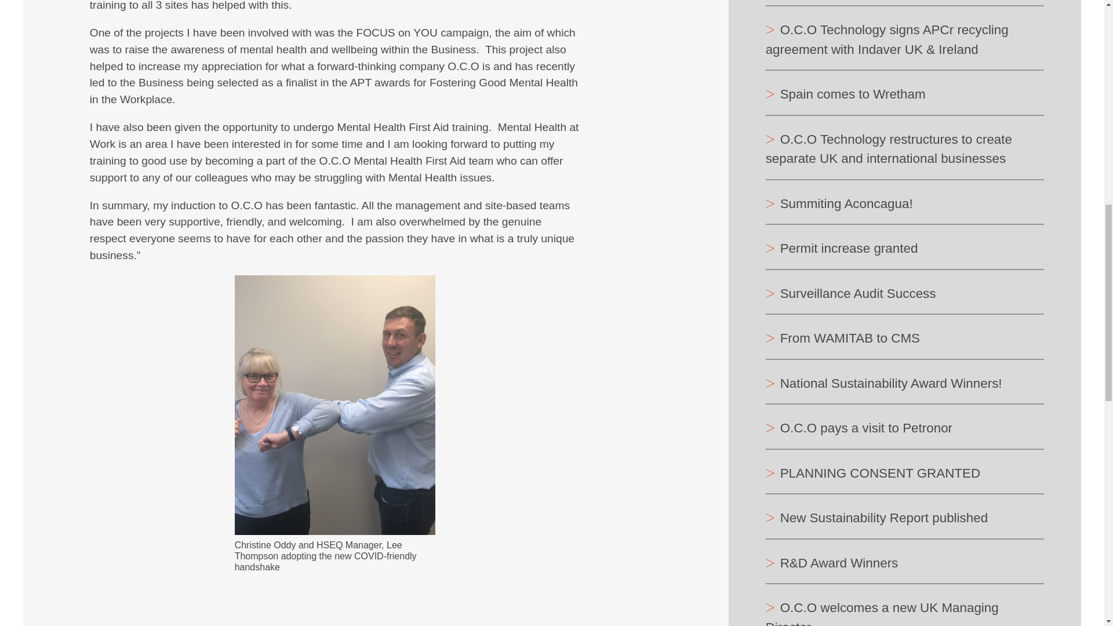  What do you see at coordinates (876, 518) in the screenshot?
I see `New Sustainability Report published` at bounding box center [876, 518].